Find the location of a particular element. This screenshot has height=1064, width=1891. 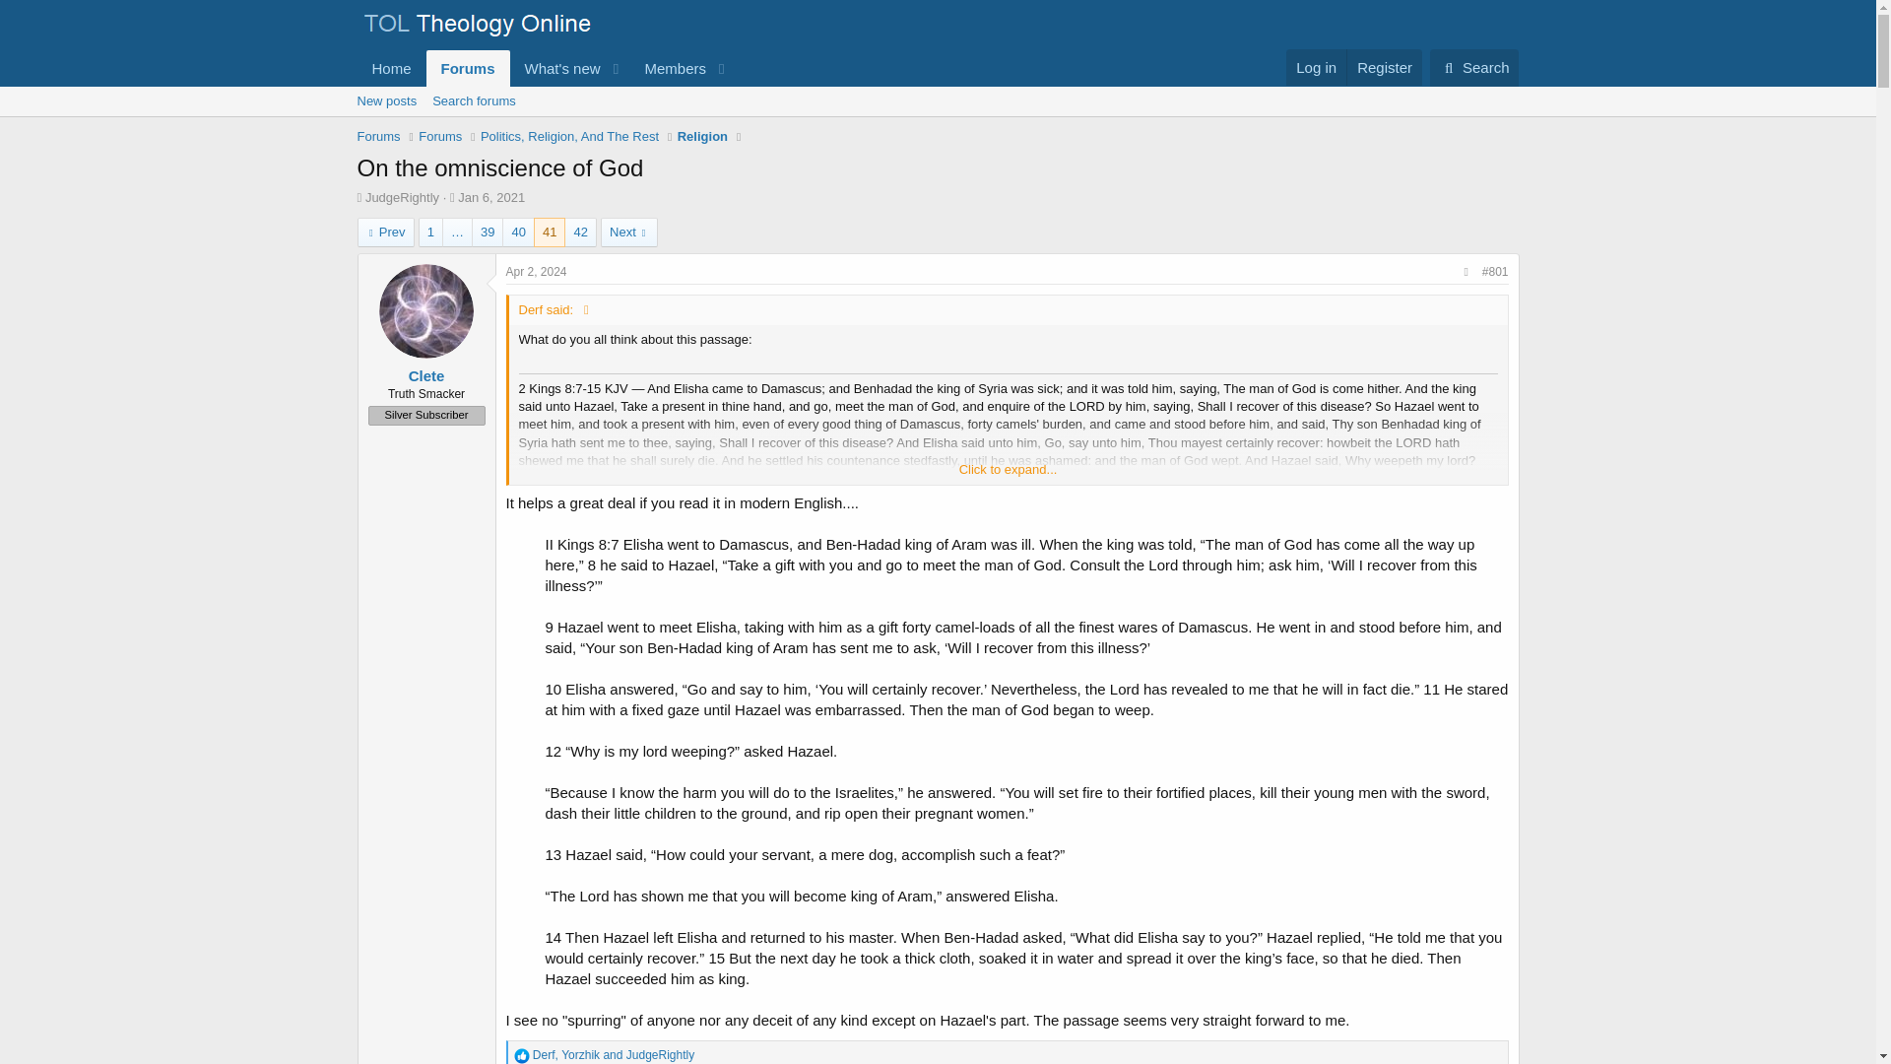

Search is located at coordinates (546, 67).